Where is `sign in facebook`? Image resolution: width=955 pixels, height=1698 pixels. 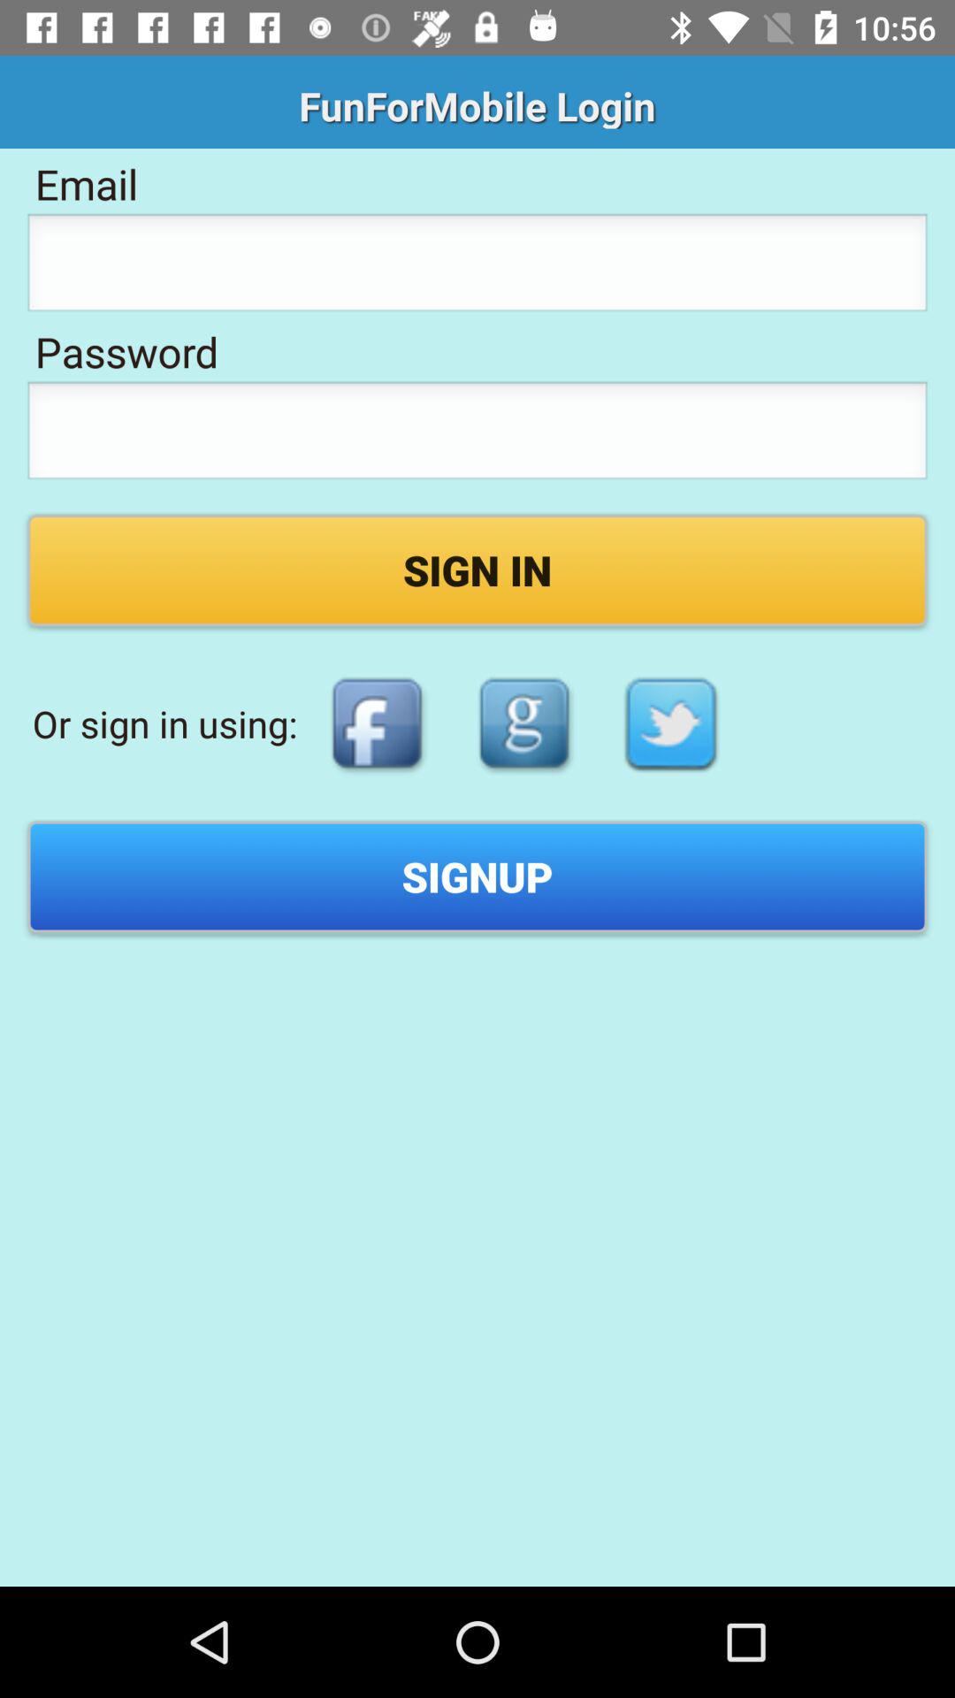 sign in facebook is located at coordinates (377, 723).